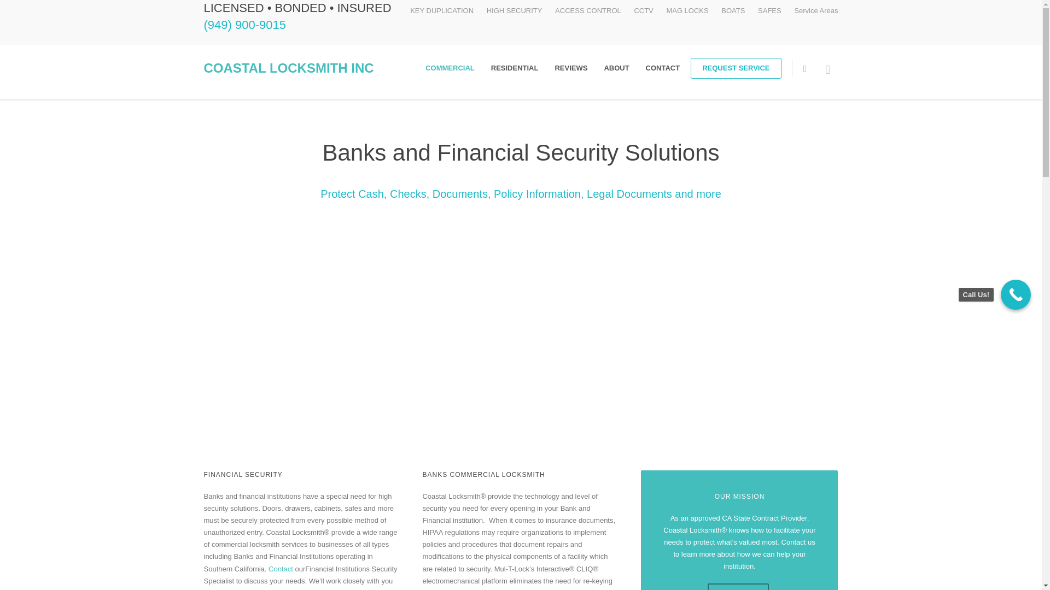  What do you see at coordinates (816, 10) in the screenshot?
I see `locksmith services area` at bounding box center [816, 10].